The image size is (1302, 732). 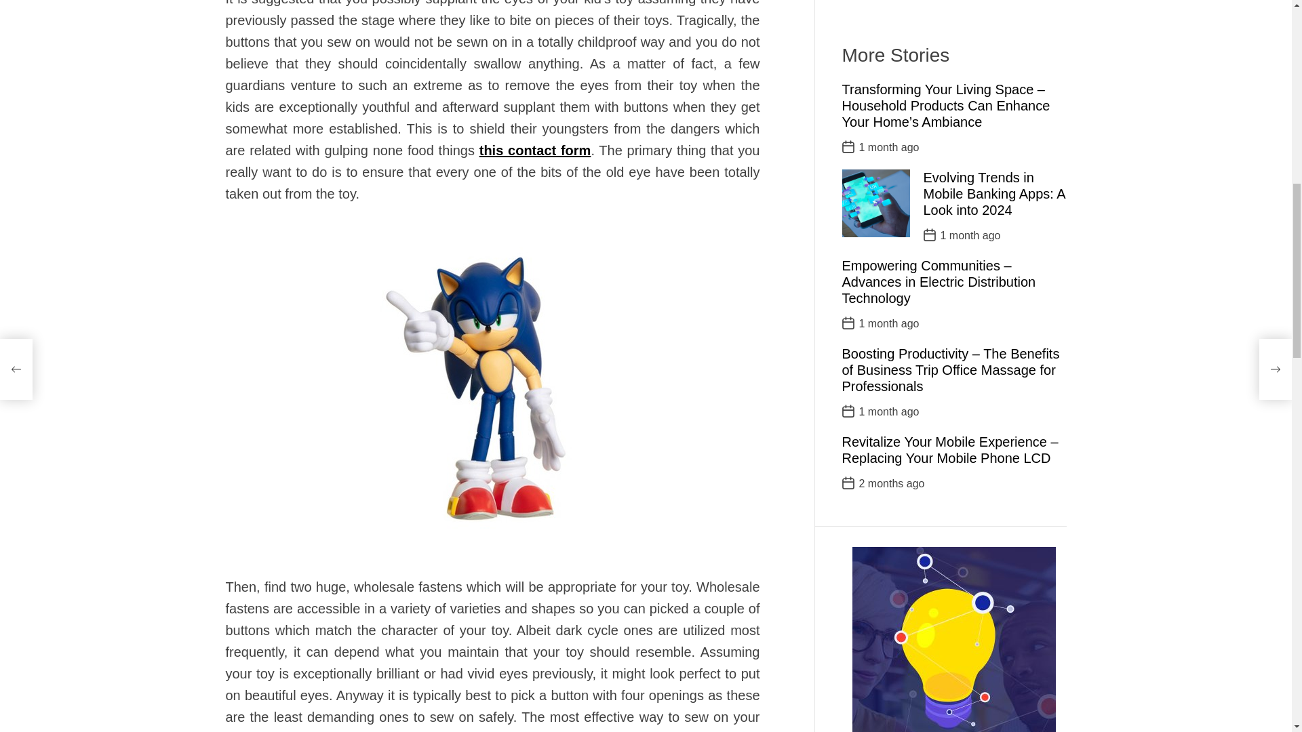 What do you see at coordinates (870, 613) in the screenshot?
I see `Popular` at bounding box center [870, 613].